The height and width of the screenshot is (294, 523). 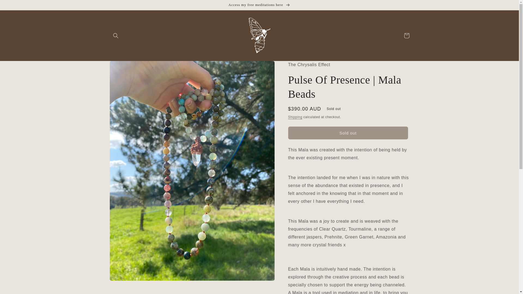 I want to click on Shipping, so click(x=295, y=117).